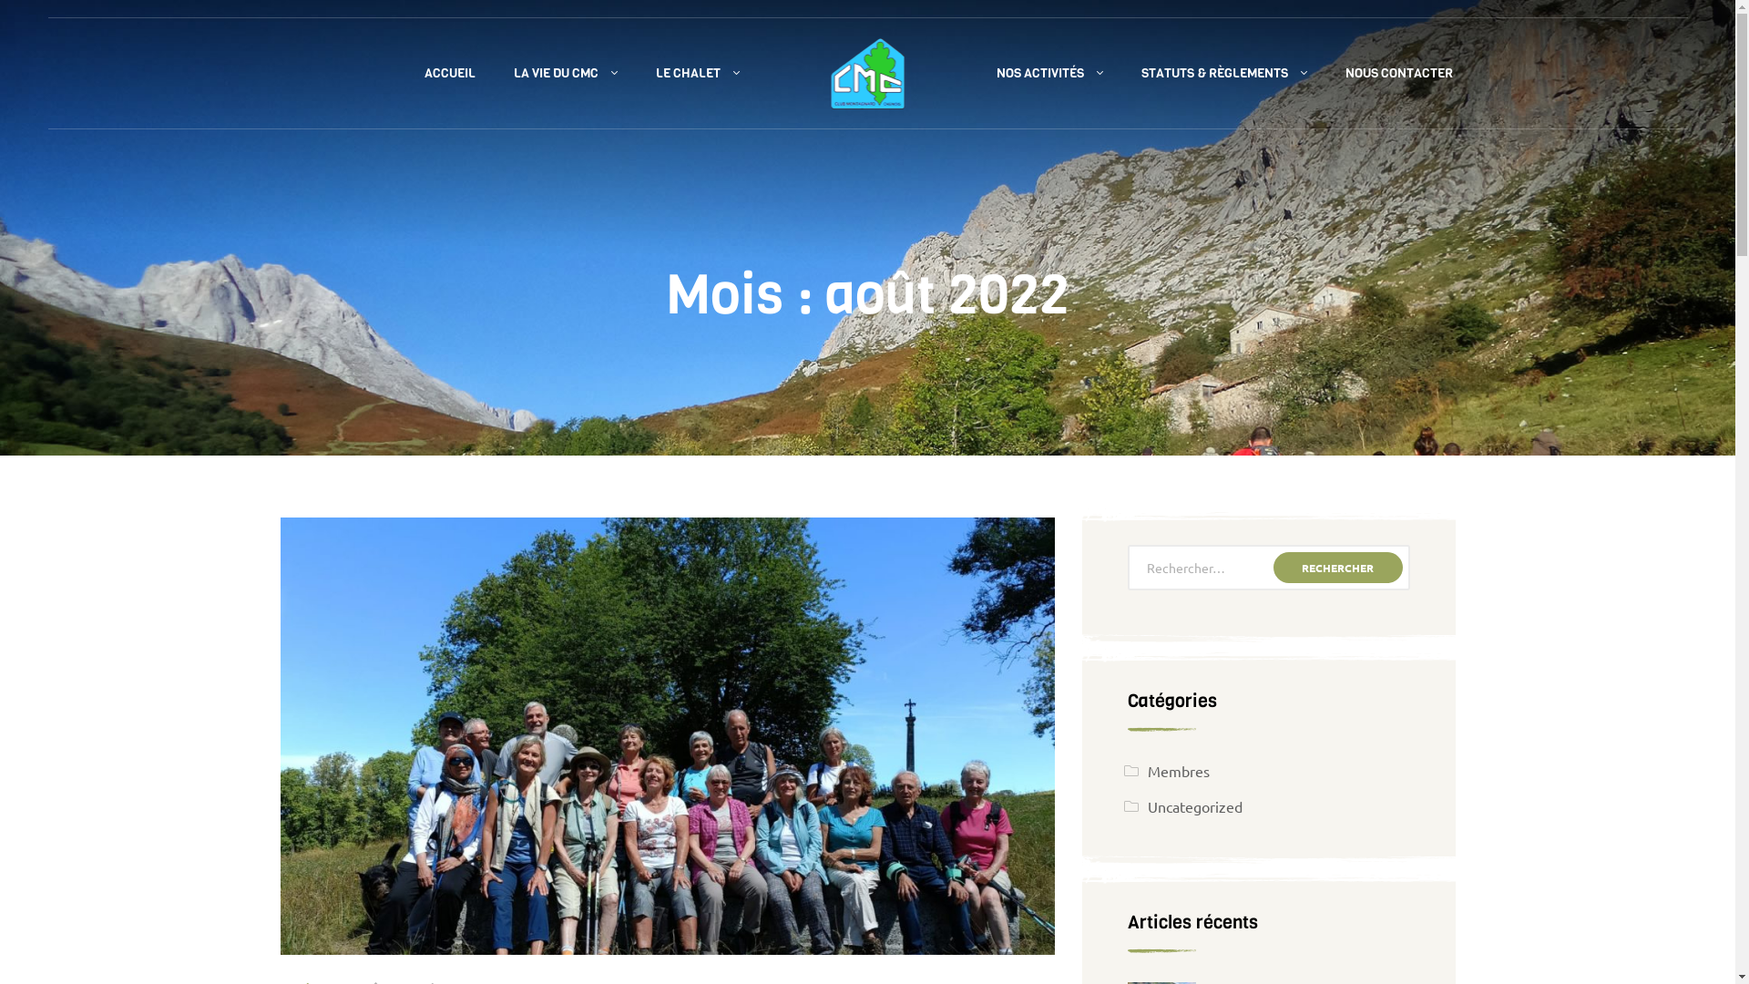 The image size is (1749, 984). I want to click on ACCUEIL, so click(449, 74).